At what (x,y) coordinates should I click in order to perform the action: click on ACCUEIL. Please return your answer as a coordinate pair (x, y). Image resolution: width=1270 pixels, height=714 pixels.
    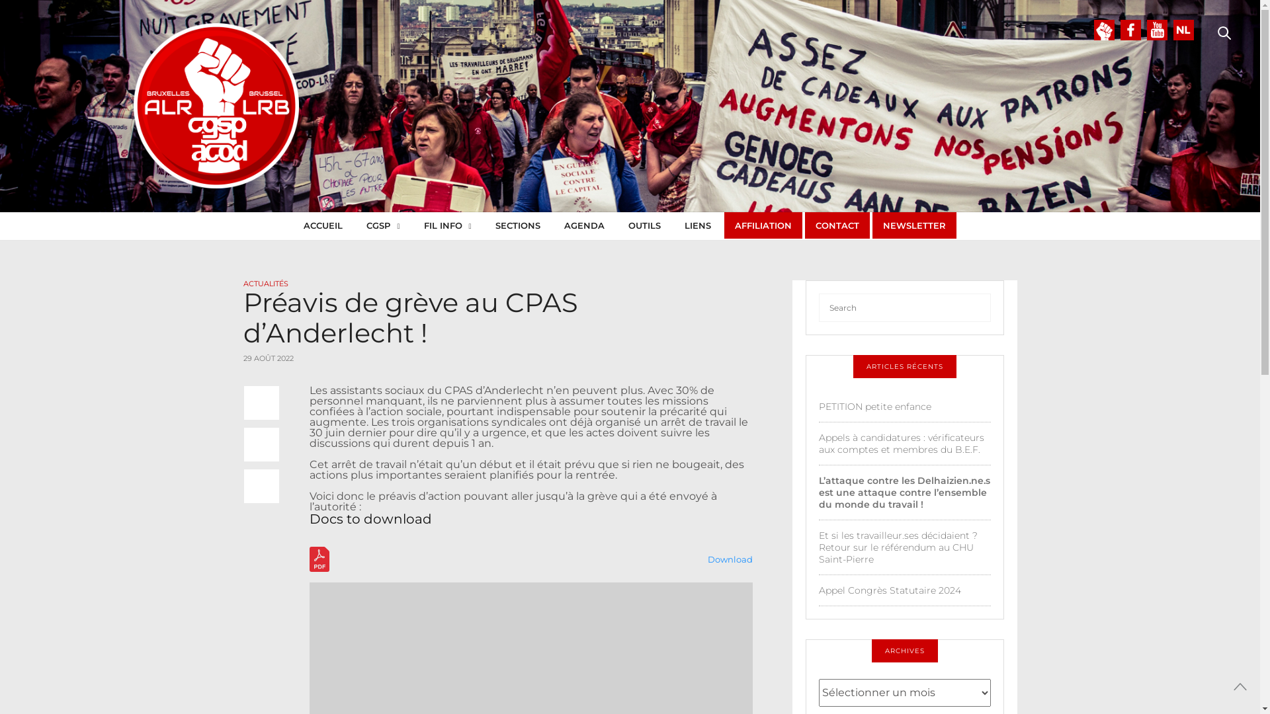
    Looking at the image, I should click on (323, 225).